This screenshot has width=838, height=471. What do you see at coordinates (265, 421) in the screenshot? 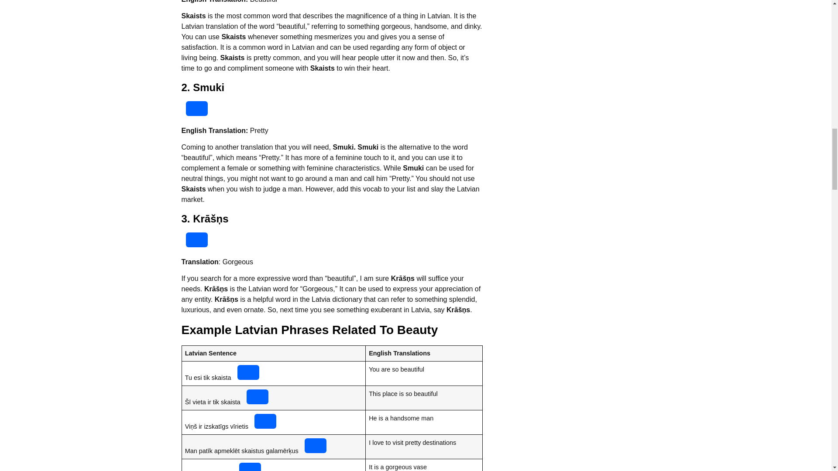
I see `Play` at bounding box center [265, 421].